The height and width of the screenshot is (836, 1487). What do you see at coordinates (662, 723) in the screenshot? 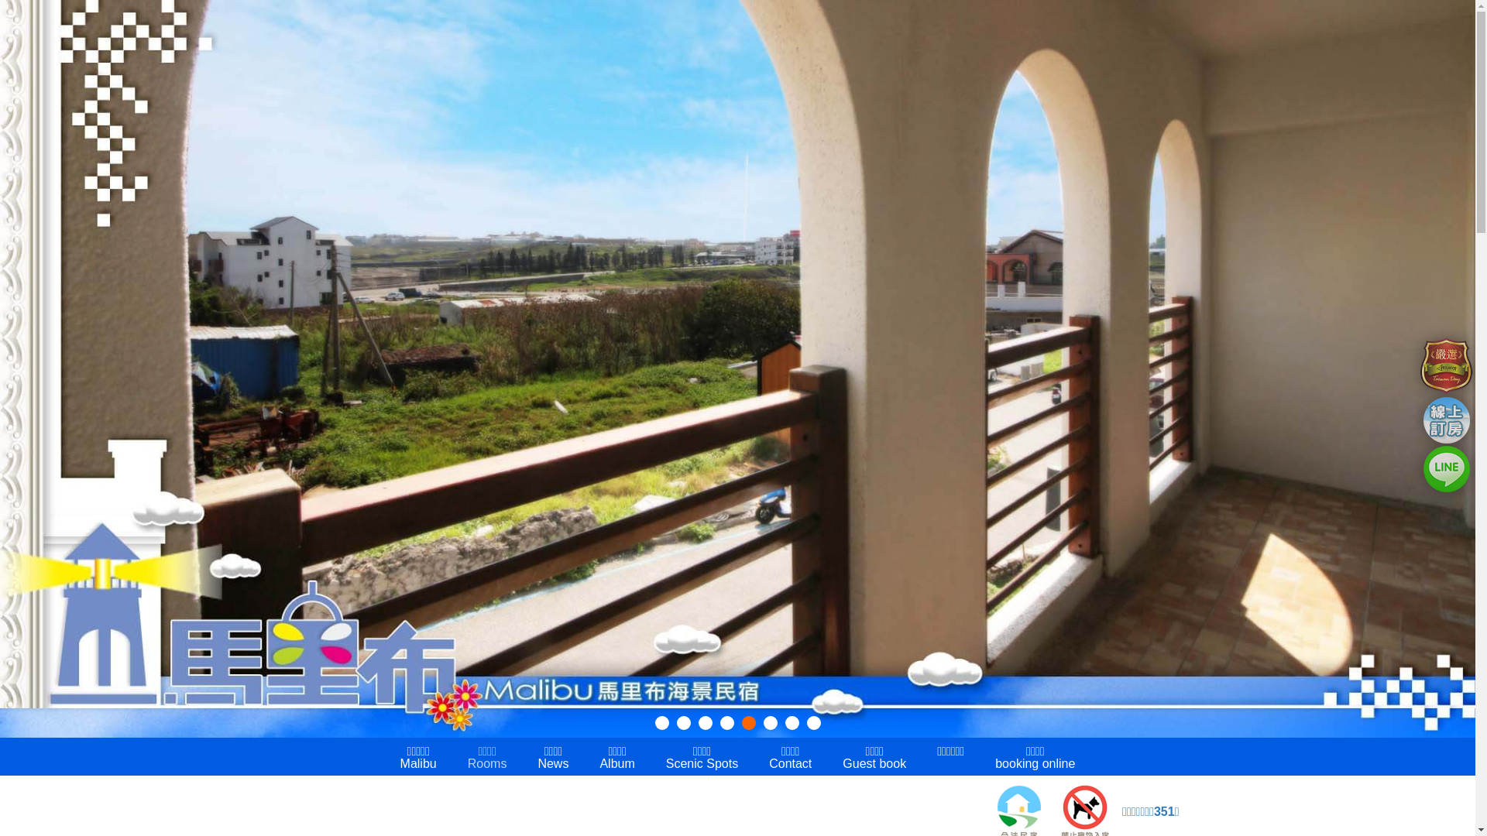
I see `1` at bounding box center [662, 723].